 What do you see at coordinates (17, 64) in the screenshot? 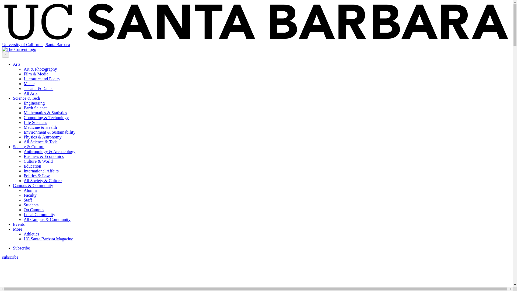
I see `Arts` at bounding box center [17, 64].